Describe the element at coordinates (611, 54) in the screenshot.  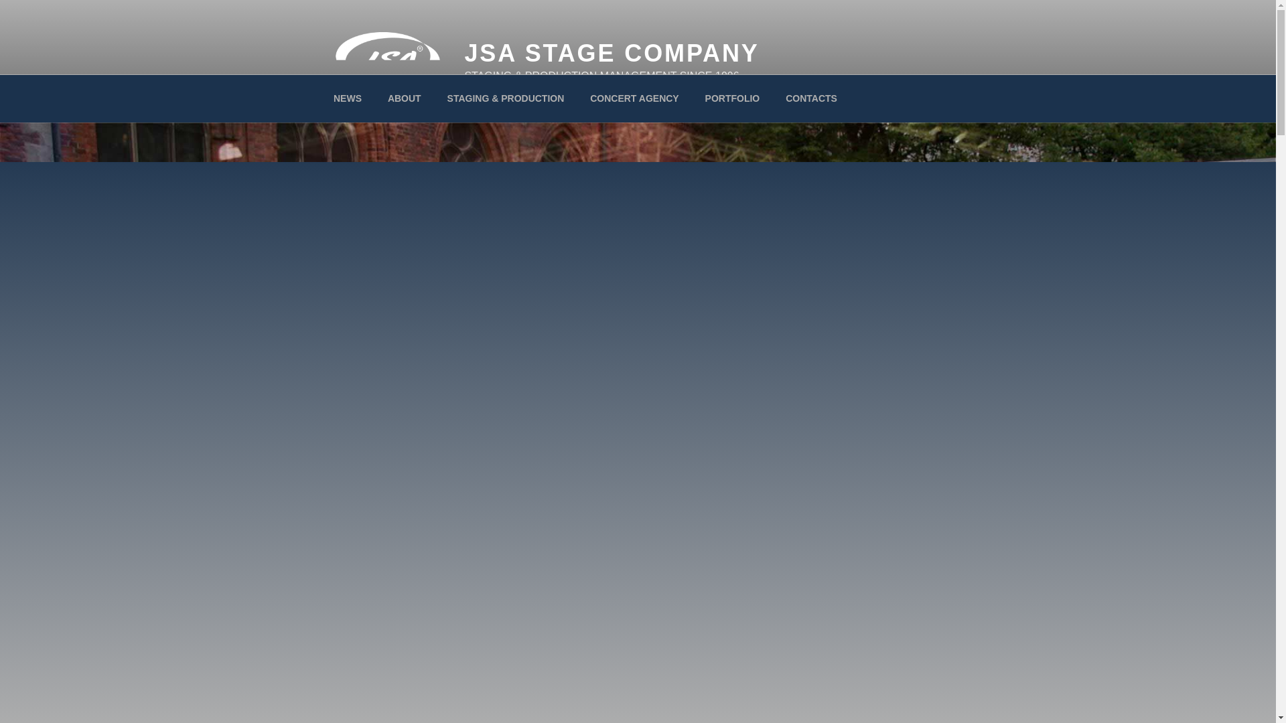
I see `JSA STAGE COMPANY` at that location.